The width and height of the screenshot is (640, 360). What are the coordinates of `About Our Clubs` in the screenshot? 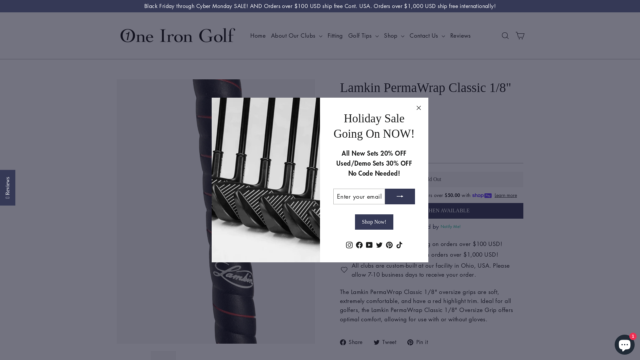 It's located at (297, 35).